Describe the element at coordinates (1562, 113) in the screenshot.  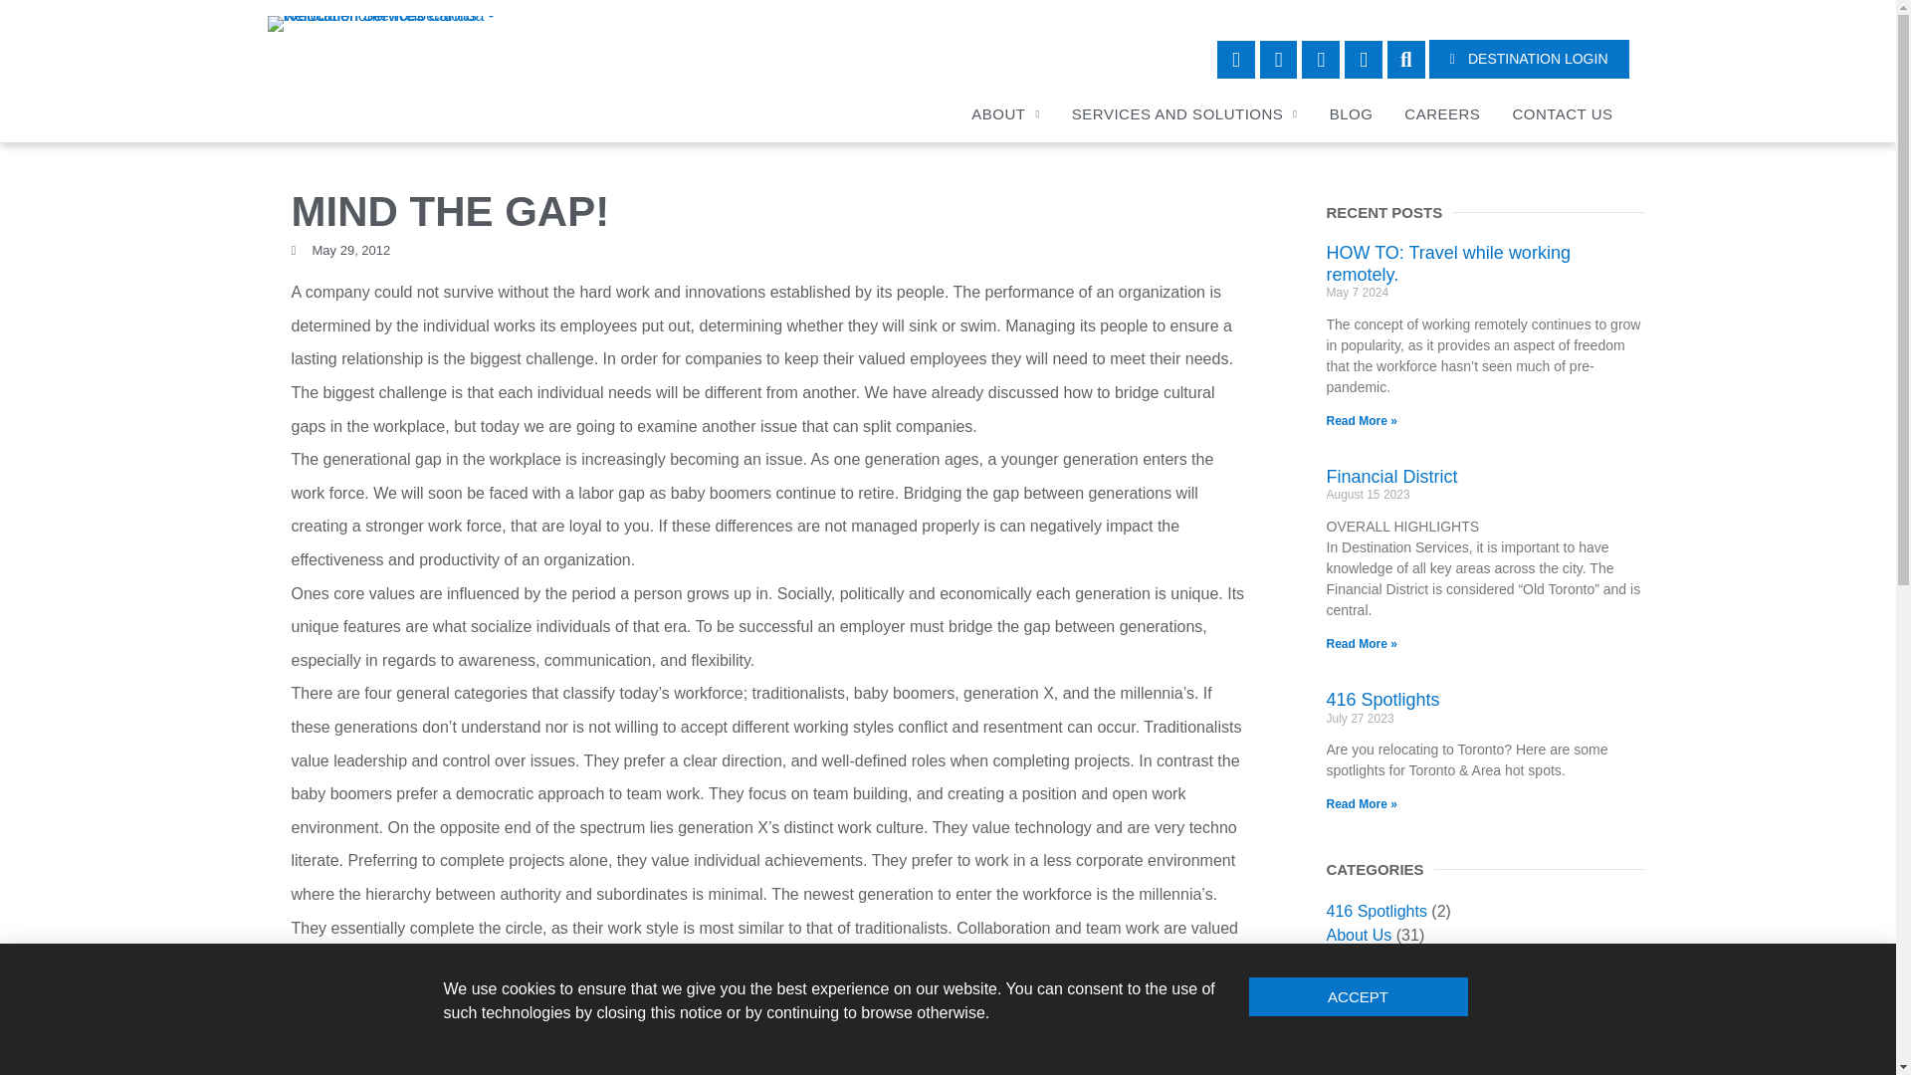
I see `CONTACT US` at that location.